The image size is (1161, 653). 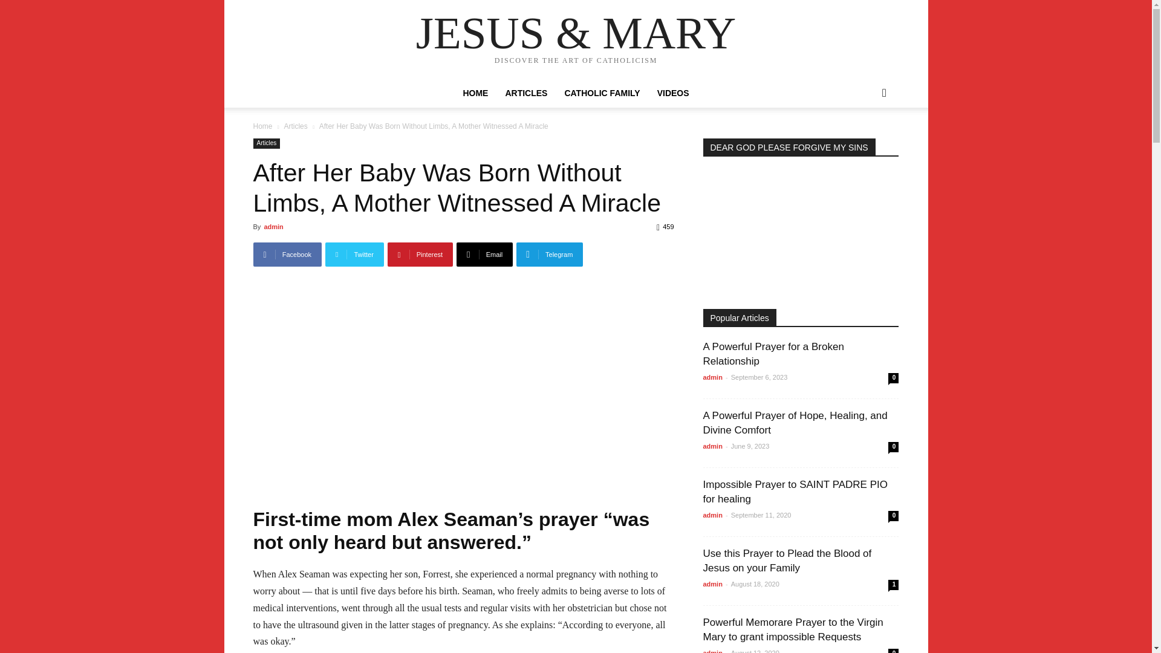 What do you see at coordinates (266, 143) in the screenshot?
I see `Articles` at bounding box center [266, 143].